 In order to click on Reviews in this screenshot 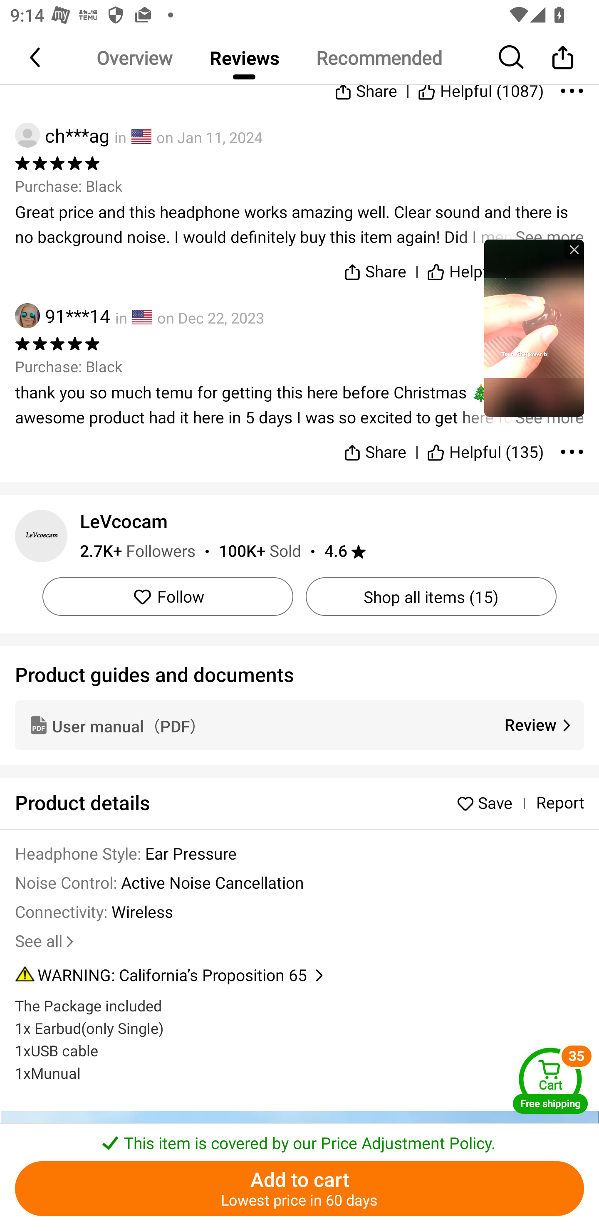, I will do `click(244, 57)`.